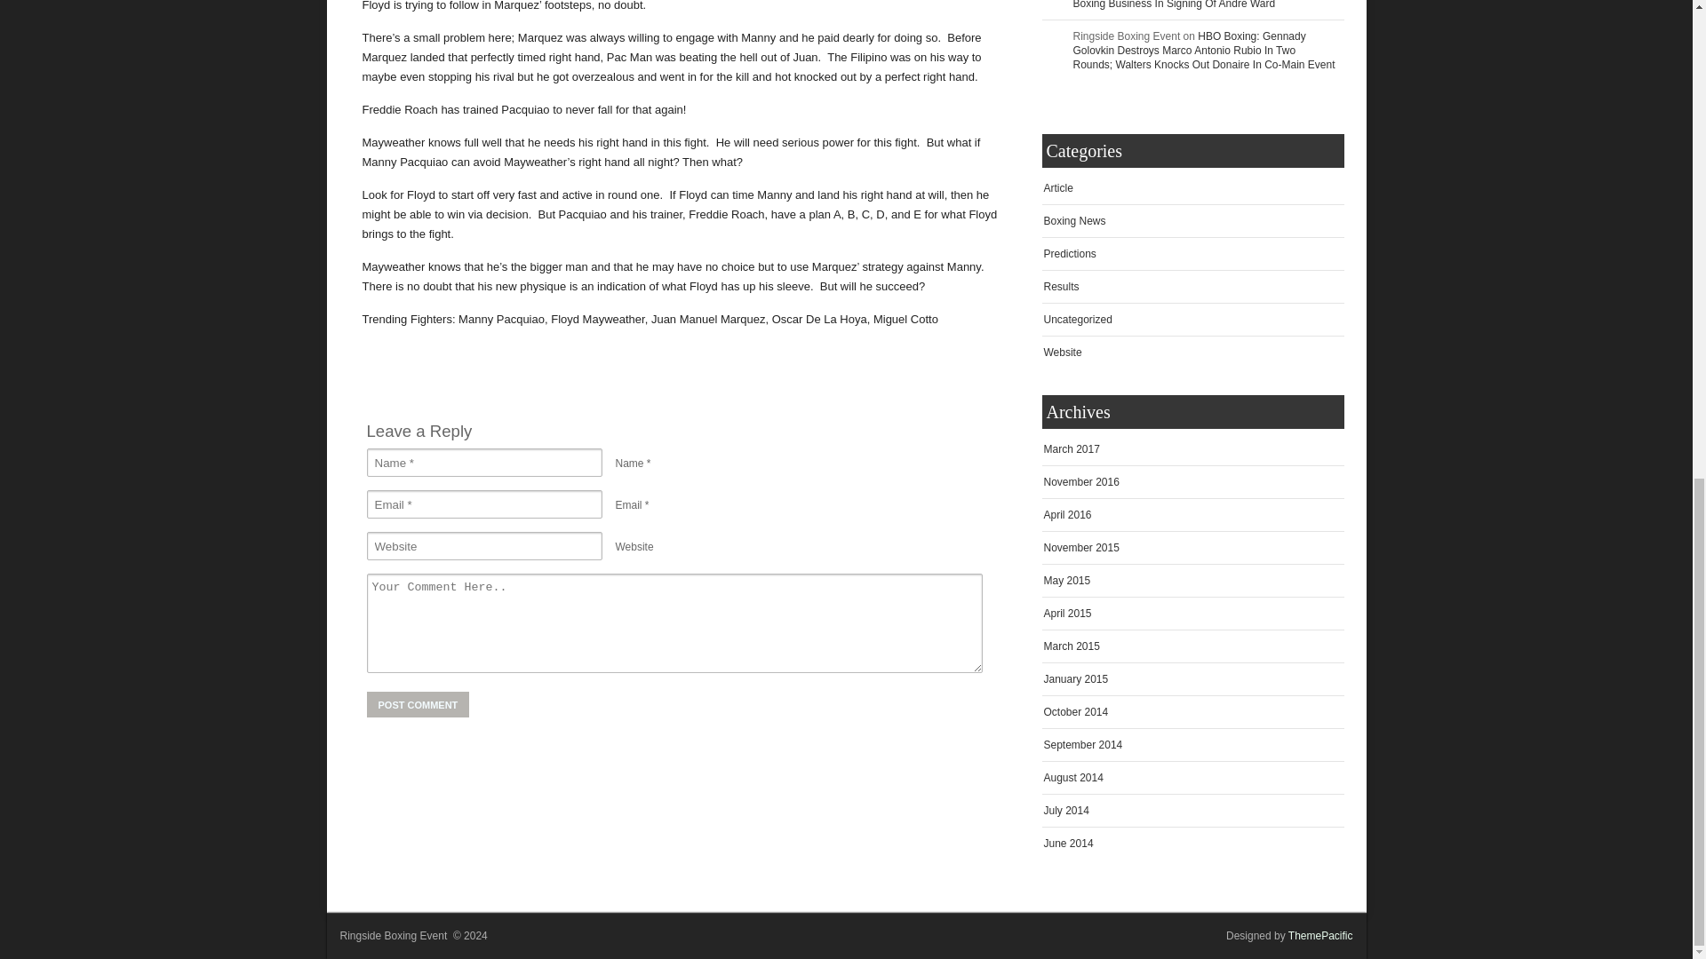 Image resolution: width=1706 pixels, height=959 pixels. I want to click on Article, so click(1057, 187).